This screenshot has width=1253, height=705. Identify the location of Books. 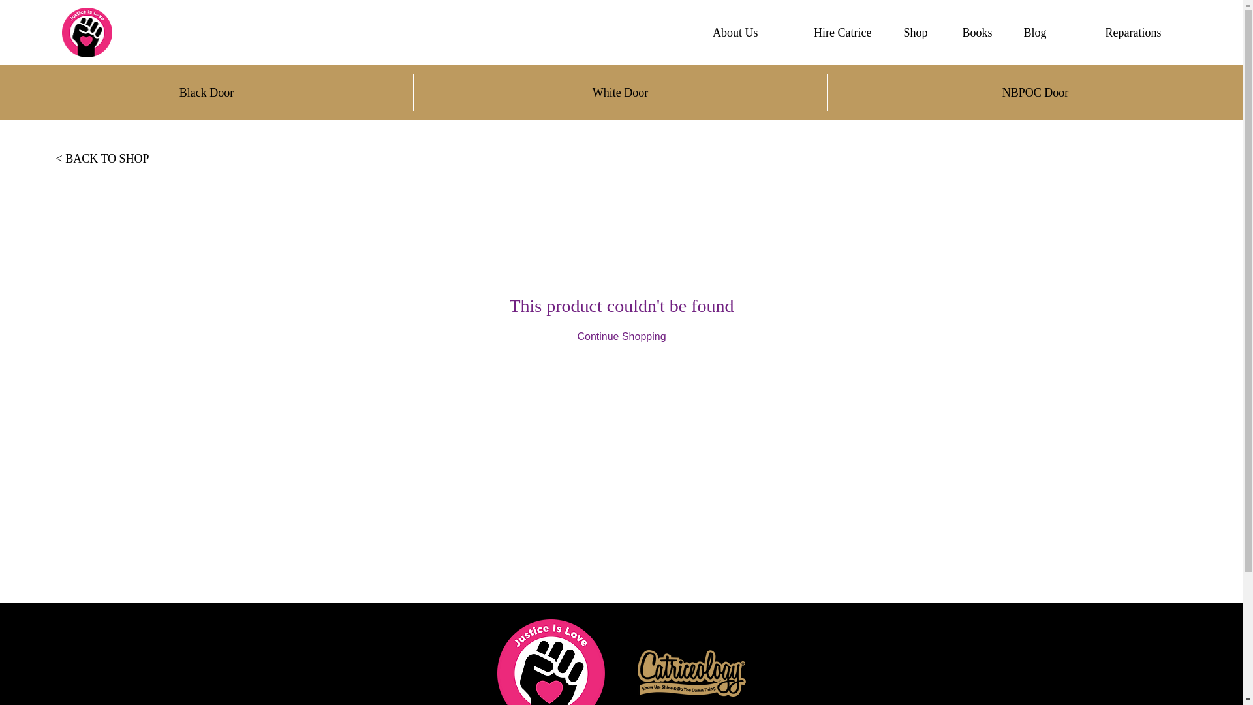
(969, 33).